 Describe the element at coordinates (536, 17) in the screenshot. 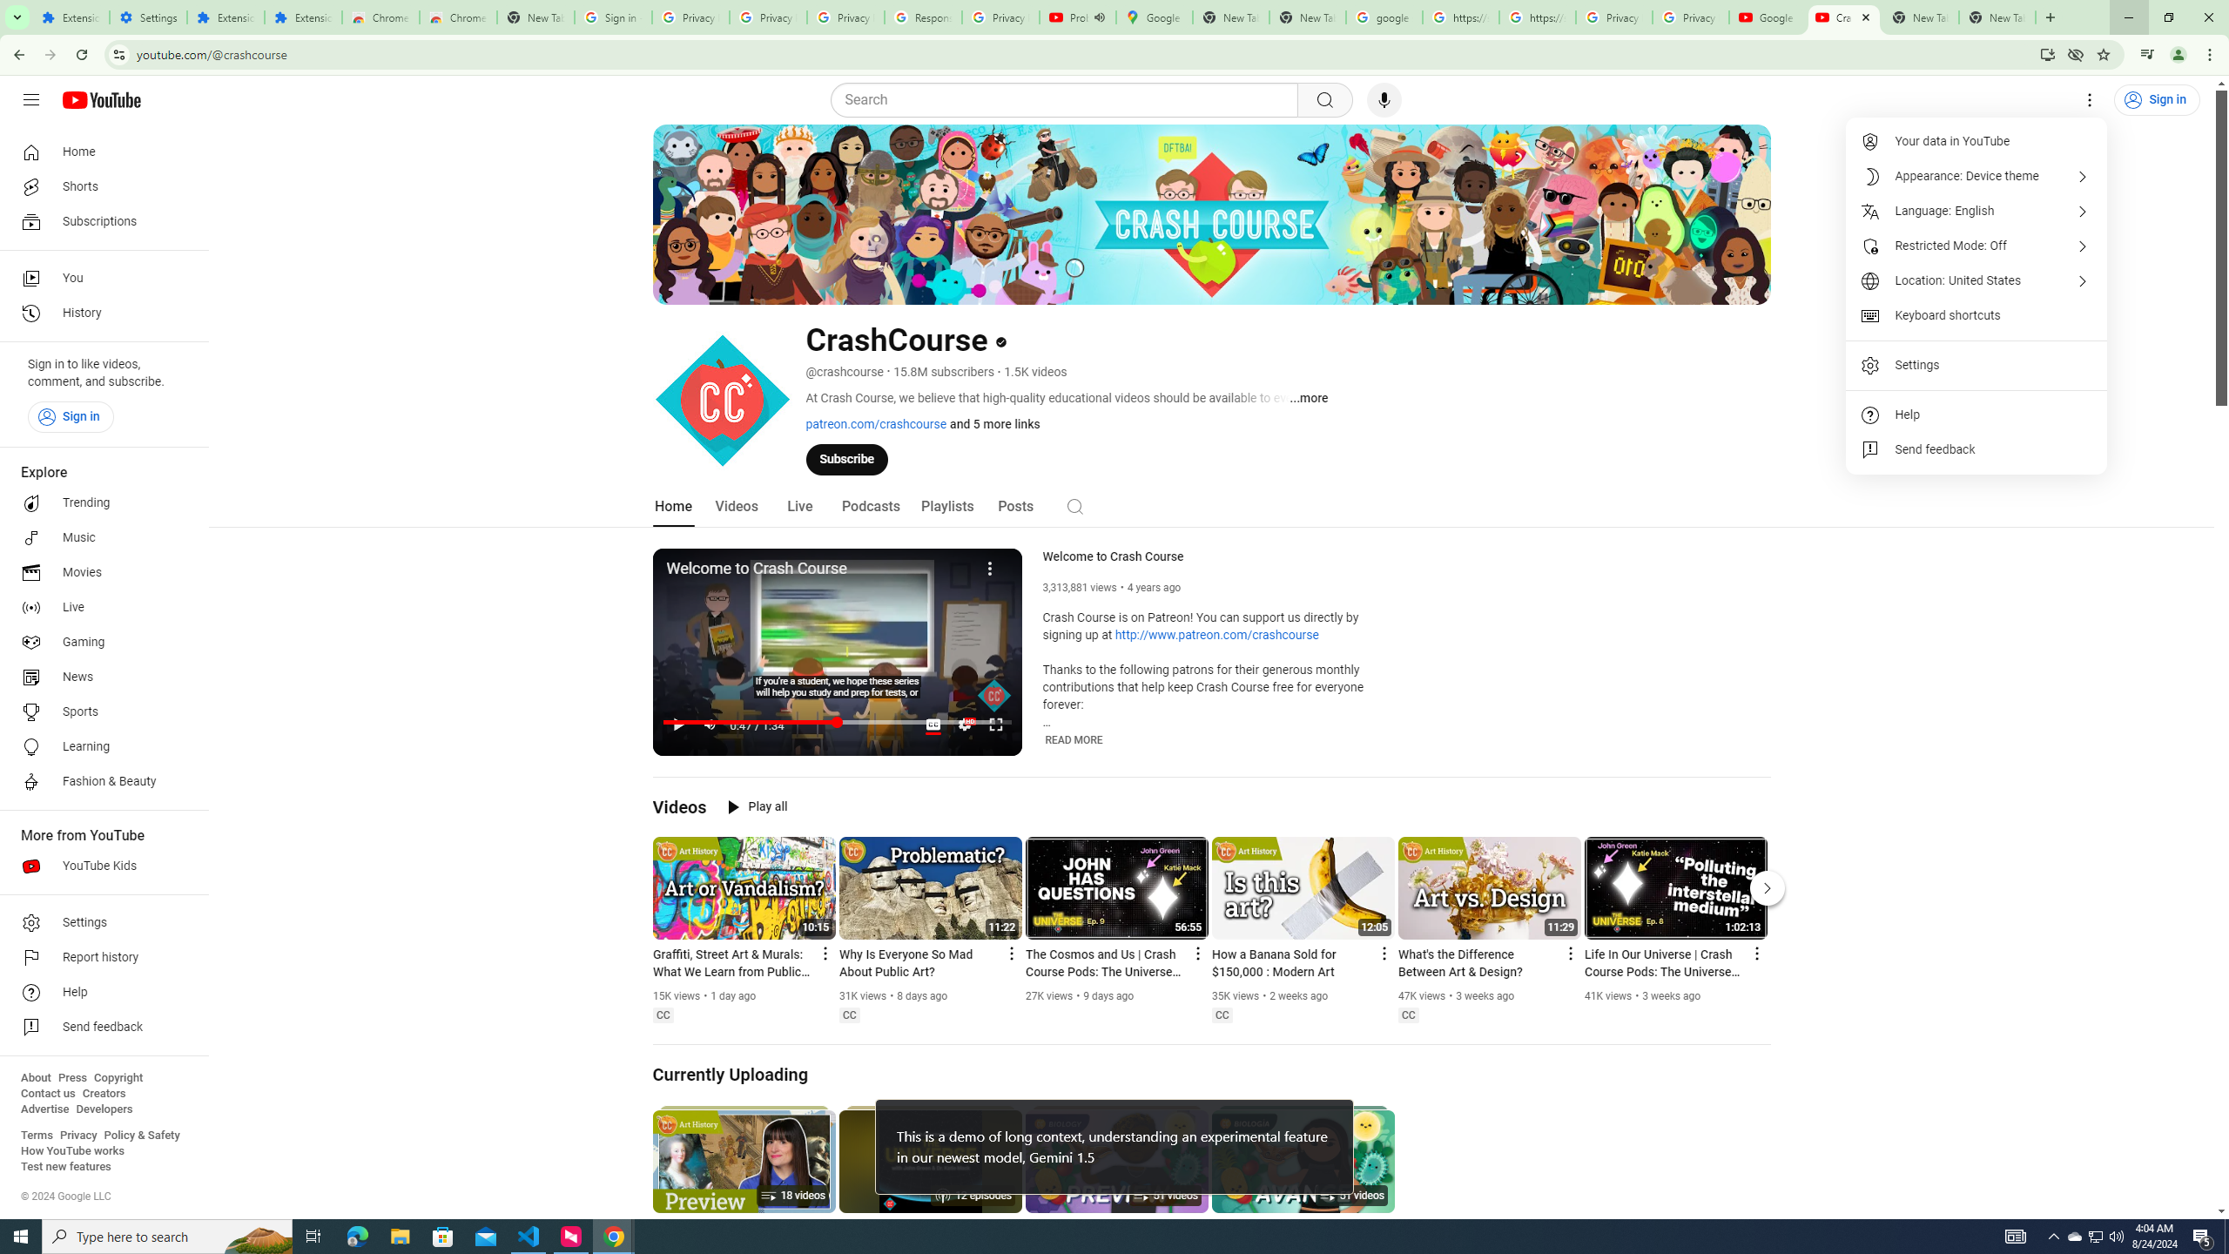

I see `New Tab` at that location.